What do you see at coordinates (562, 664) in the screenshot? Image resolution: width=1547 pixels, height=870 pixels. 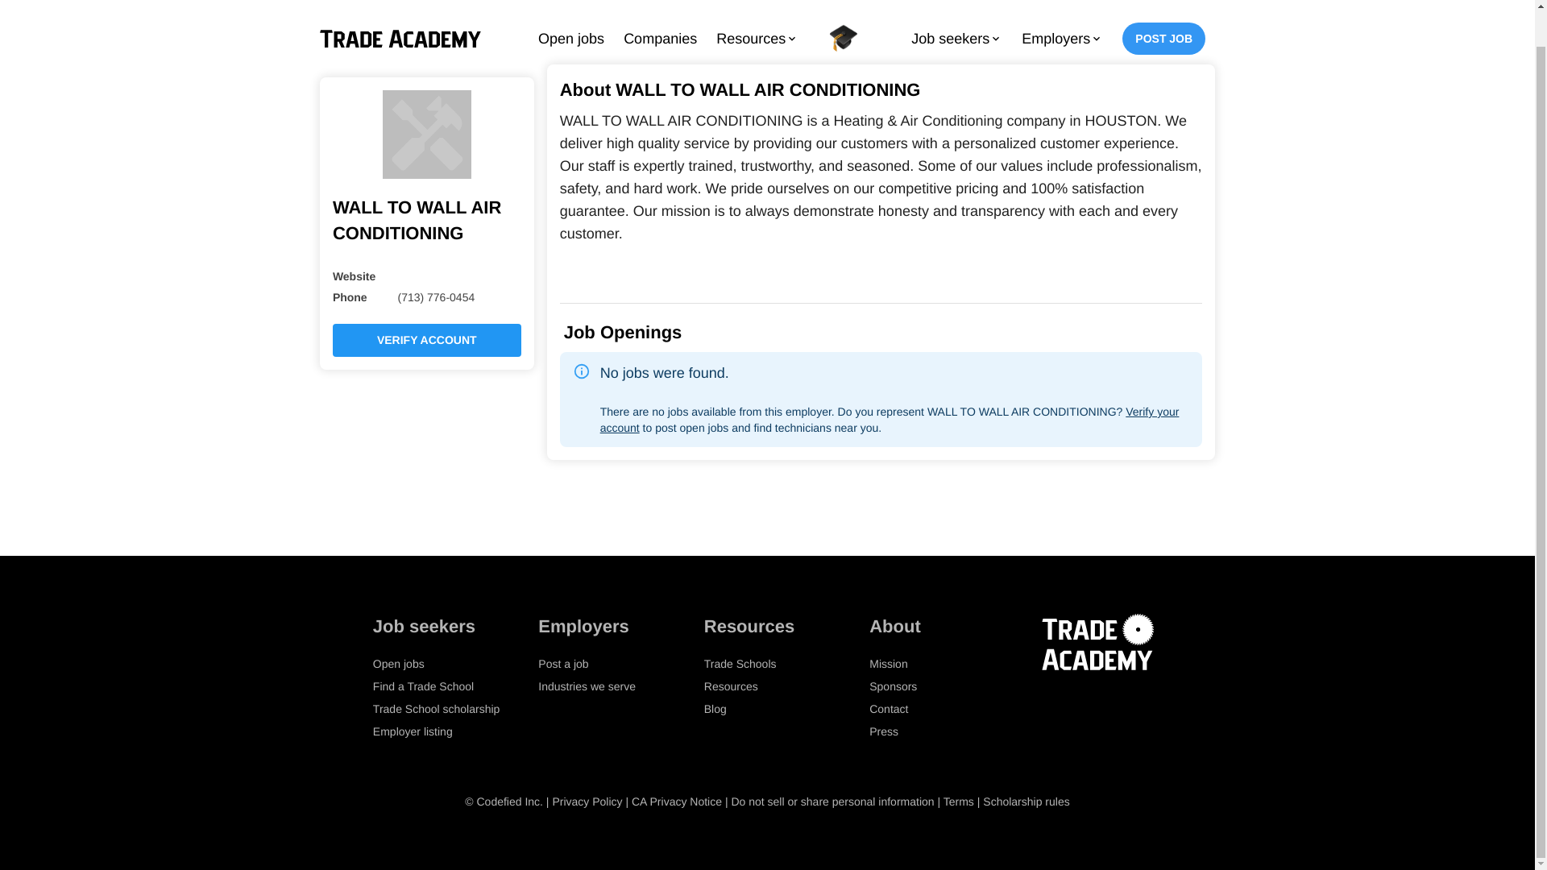 I see `Post a job` at bounding box center [562, 664].